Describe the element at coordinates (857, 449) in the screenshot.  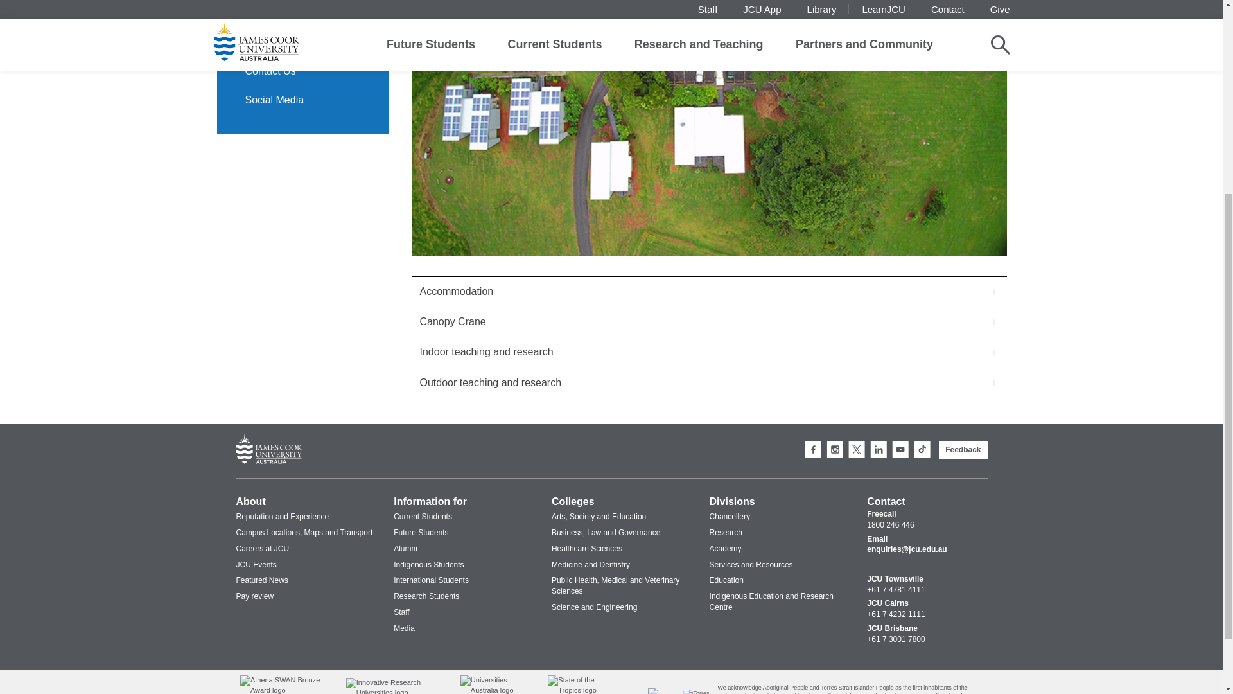
I see `Go to JCU Twitter` at that location.